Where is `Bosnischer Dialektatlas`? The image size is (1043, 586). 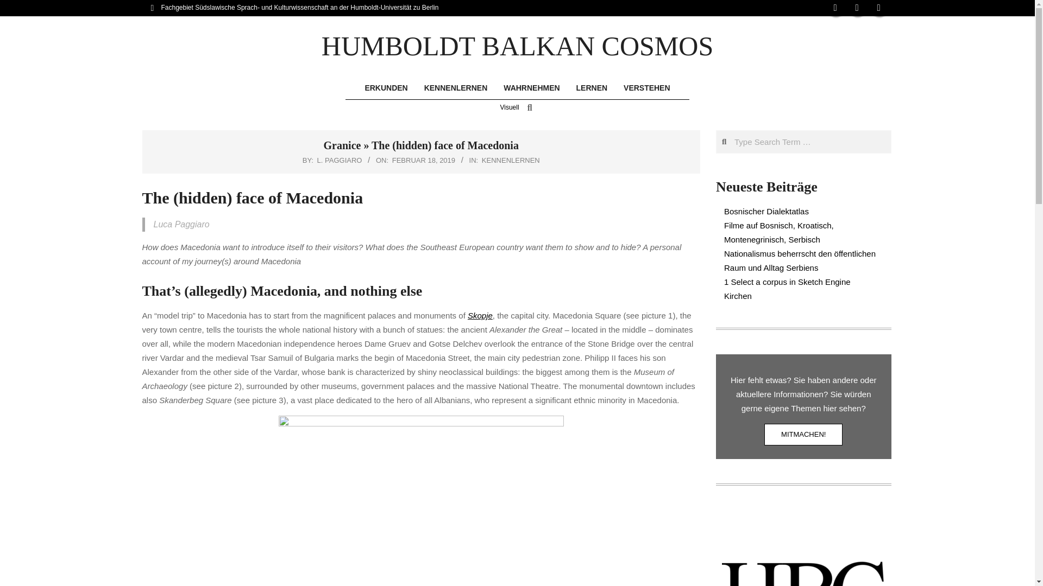 Bosnischer Dialektatlas is located at coordinates (766, 212).